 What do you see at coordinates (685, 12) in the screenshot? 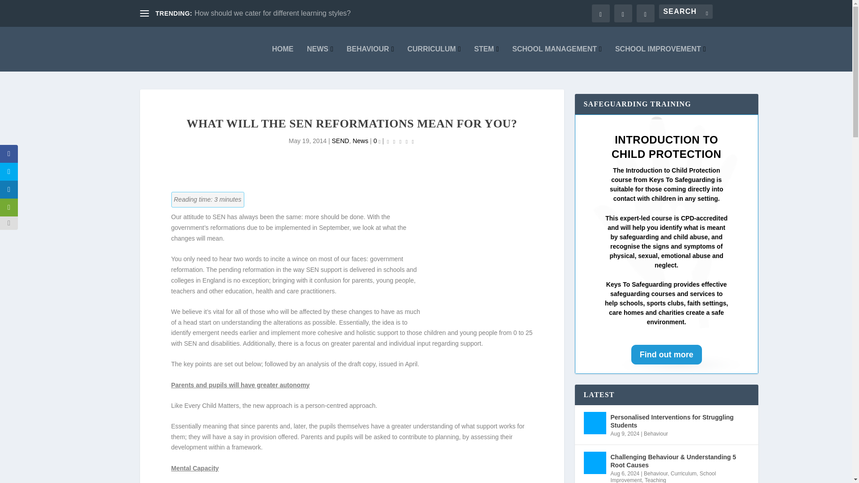
I see `Search for:` at bounding box center [685, 12].